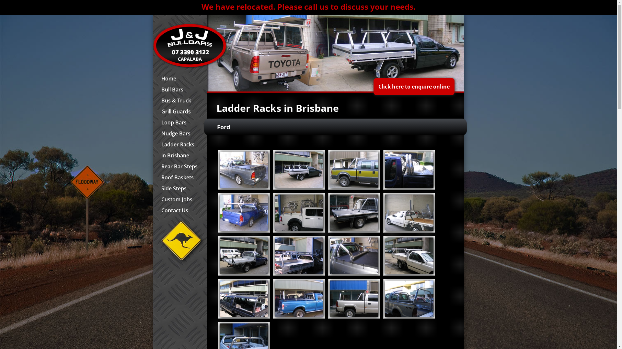 The height and width of the screenshot is (349, 622). Describe the element at coordinates (244, 299) in the screenshot. I see `custom-racks-for-f250` at that location.